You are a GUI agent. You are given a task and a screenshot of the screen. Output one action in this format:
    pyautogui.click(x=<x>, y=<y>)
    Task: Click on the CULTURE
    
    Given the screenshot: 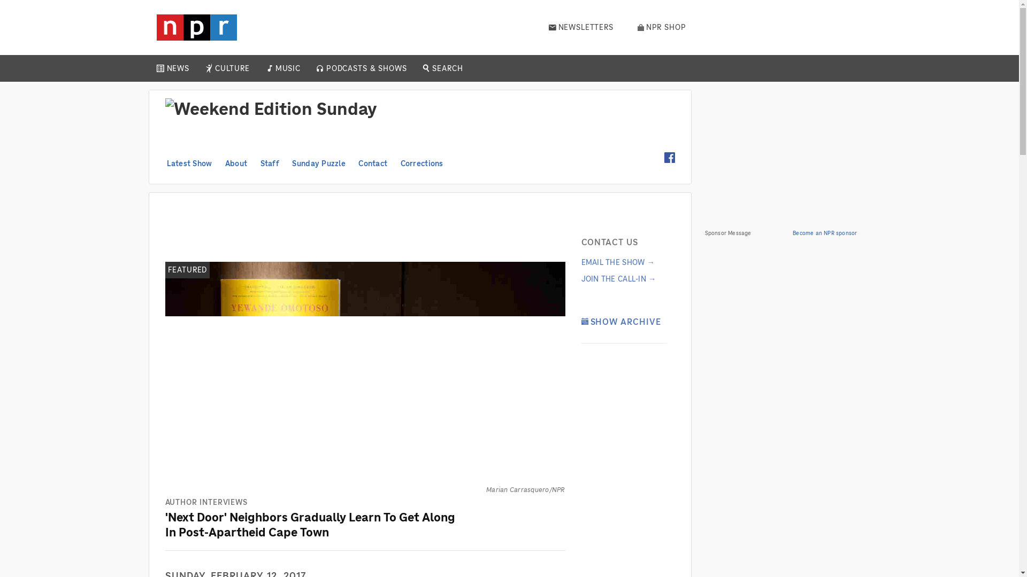 What is the action you would take?
    pyautogui.click(x=232, y=68)
    